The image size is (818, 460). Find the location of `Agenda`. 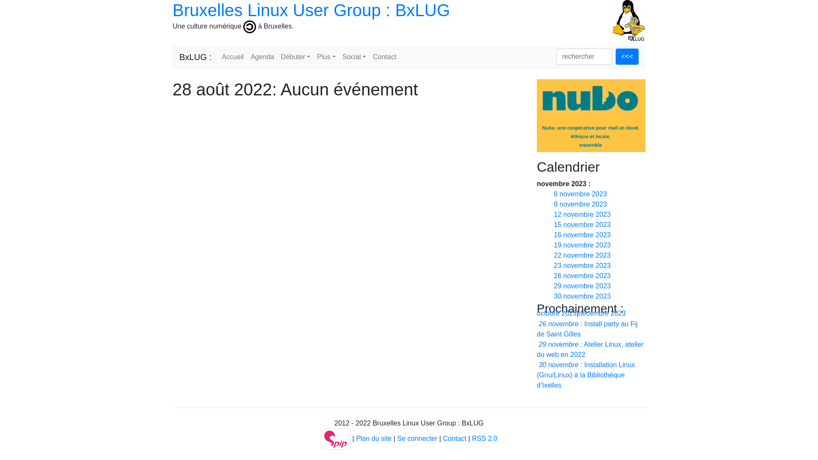

Agenda is located at coordinates (262, 57).